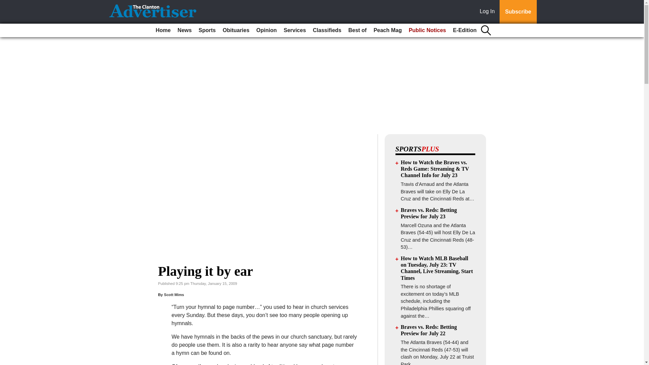 The width and height of the screenshot is (649, 365). What do you see at coordinates (184, 30) in the screenshot?
I see `News` at bounding box center [184, 30].